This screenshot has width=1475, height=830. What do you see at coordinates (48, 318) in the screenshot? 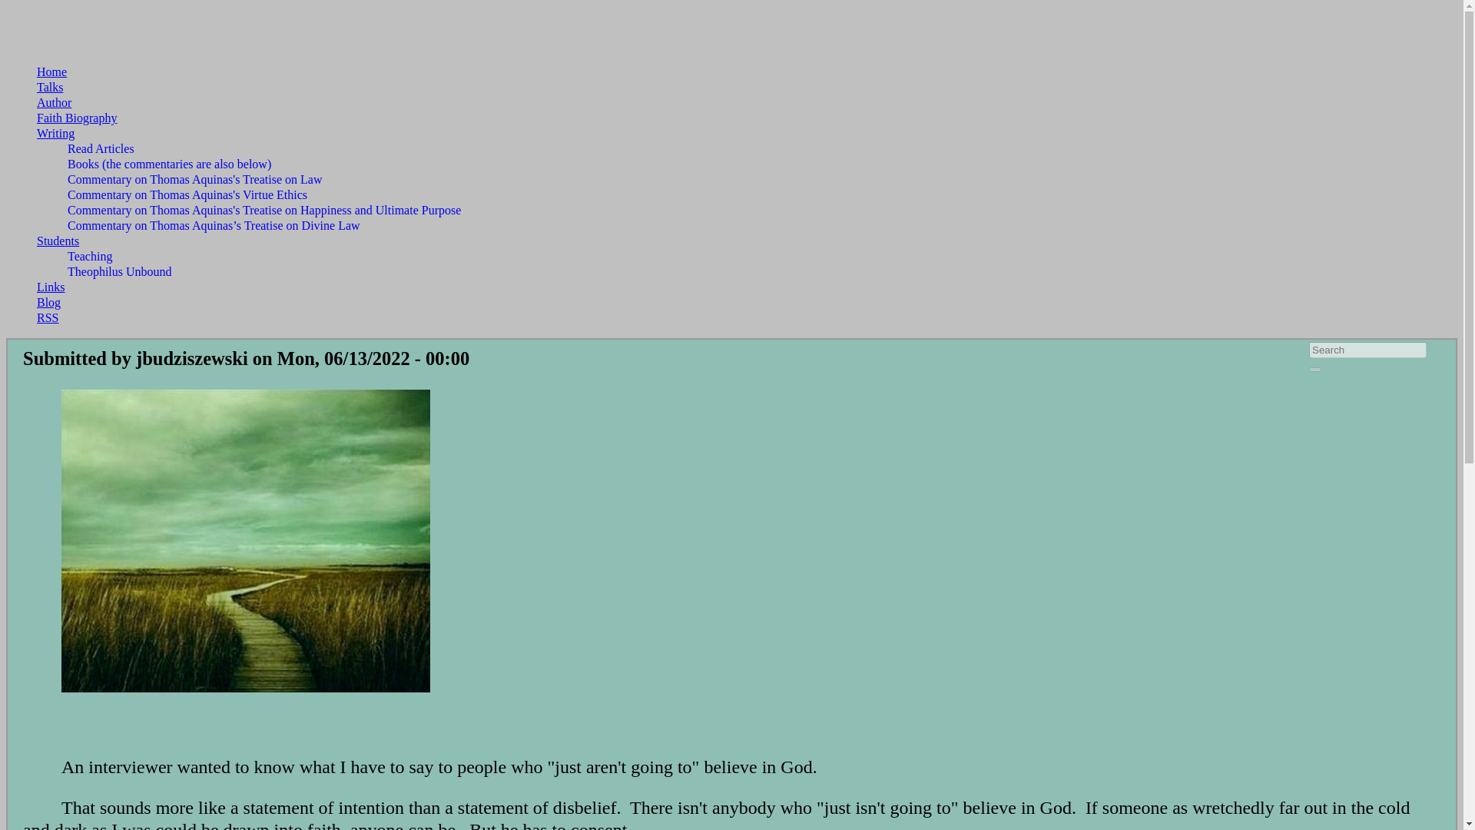
I see `RSS` at bounding box center [48, 318].